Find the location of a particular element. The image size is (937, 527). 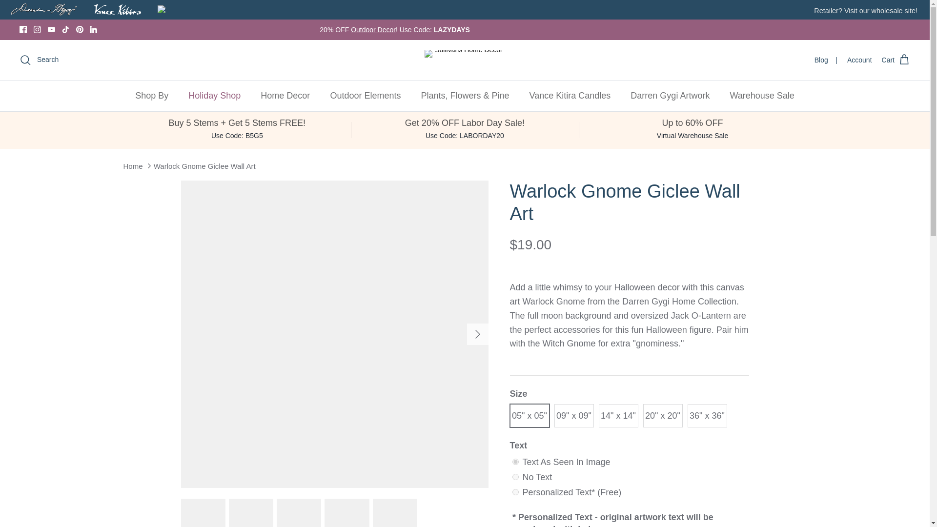

Cart is located at coordinates (896, 60).